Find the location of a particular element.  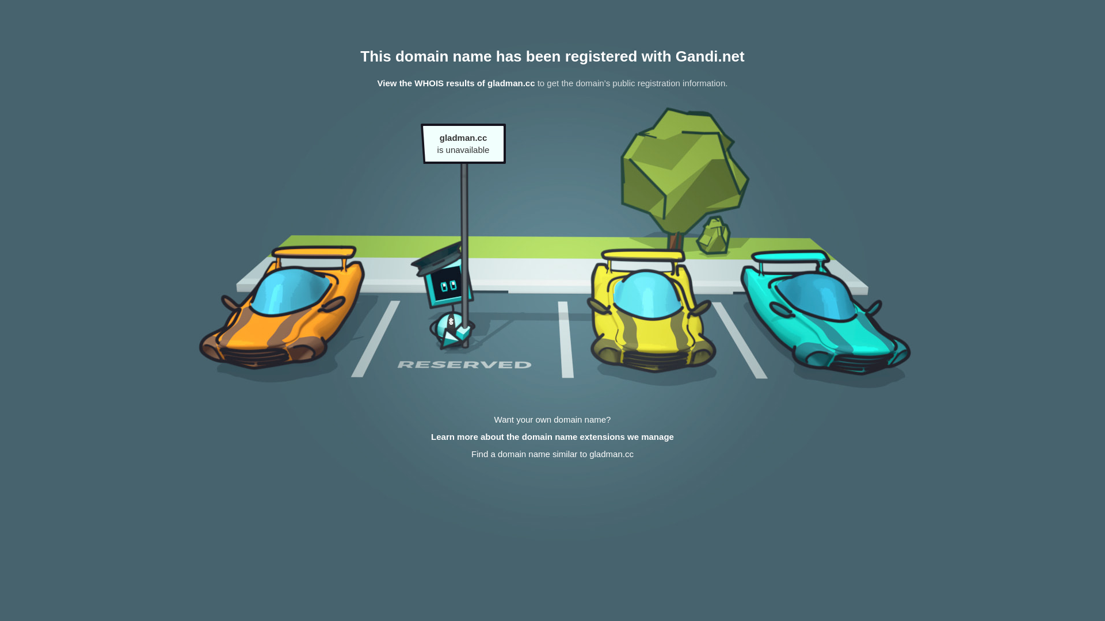

Find a domain name similar to gladman.cc is located at coordinates (552, 454).